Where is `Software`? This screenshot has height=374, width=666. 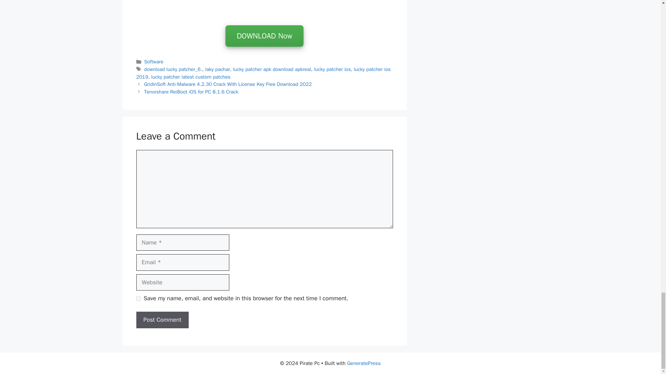
Software is located at coordinates (154, 61).